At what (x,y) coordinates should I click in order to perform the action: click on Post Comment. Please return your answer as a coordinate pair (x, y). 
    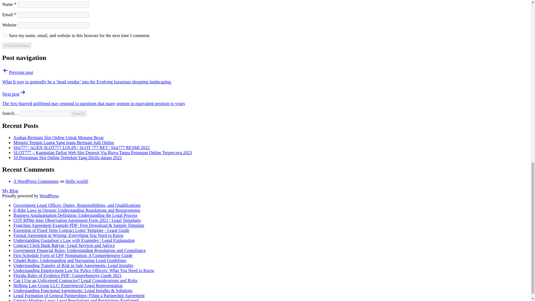
    Looking at the image, I should click on (16, 45).